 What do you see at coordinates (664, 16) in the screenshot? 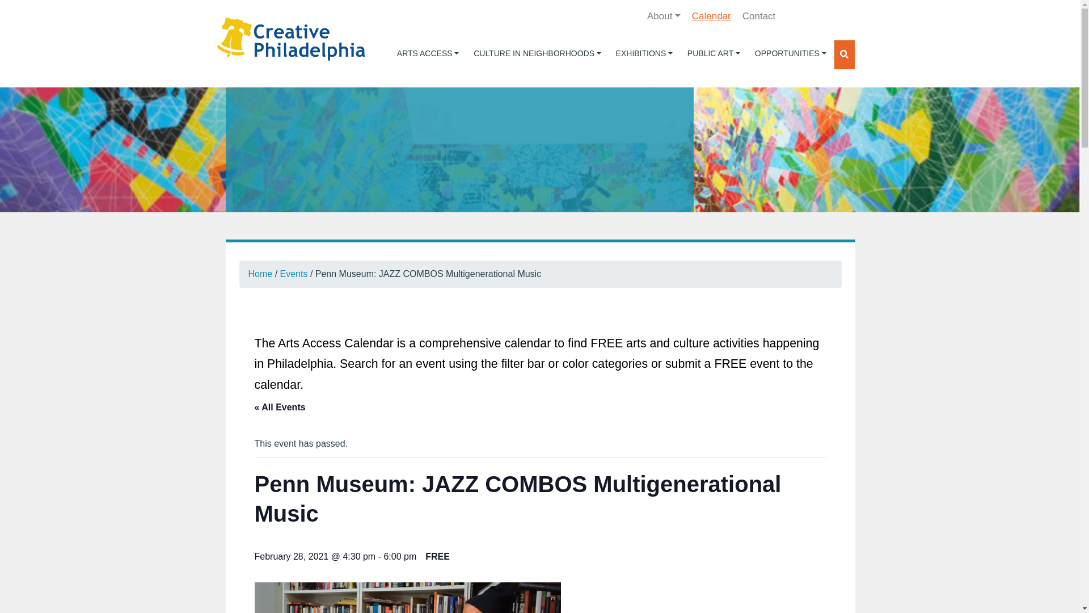
I see `About` at bounding box center [664, 16].